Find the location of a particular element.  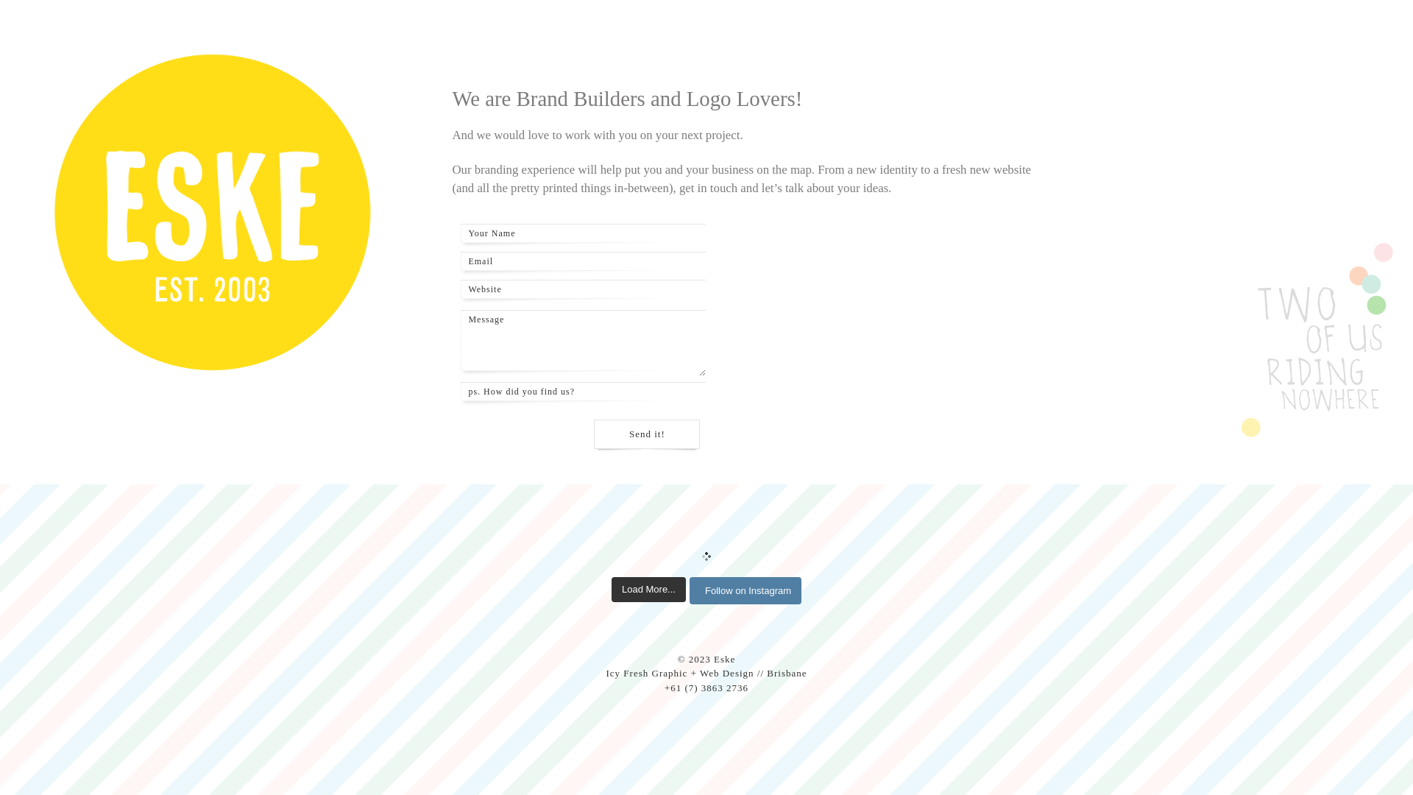

Follow on Instagram is located at coordinates (746, 590).